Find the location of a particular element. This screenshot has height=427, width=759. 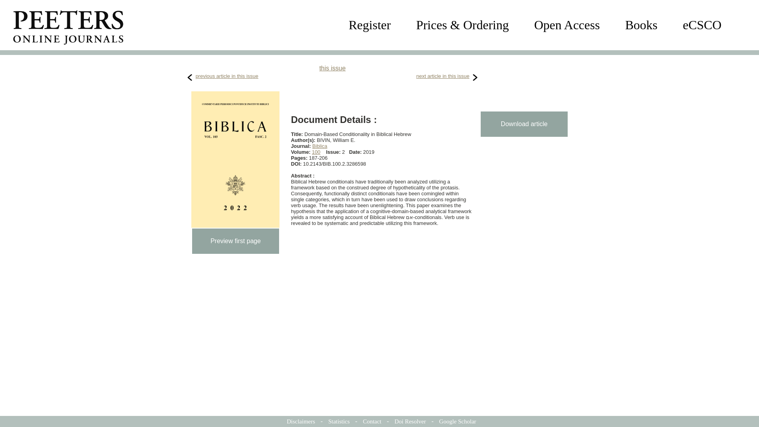

Disclaimers is located at coordinates (300, 421).